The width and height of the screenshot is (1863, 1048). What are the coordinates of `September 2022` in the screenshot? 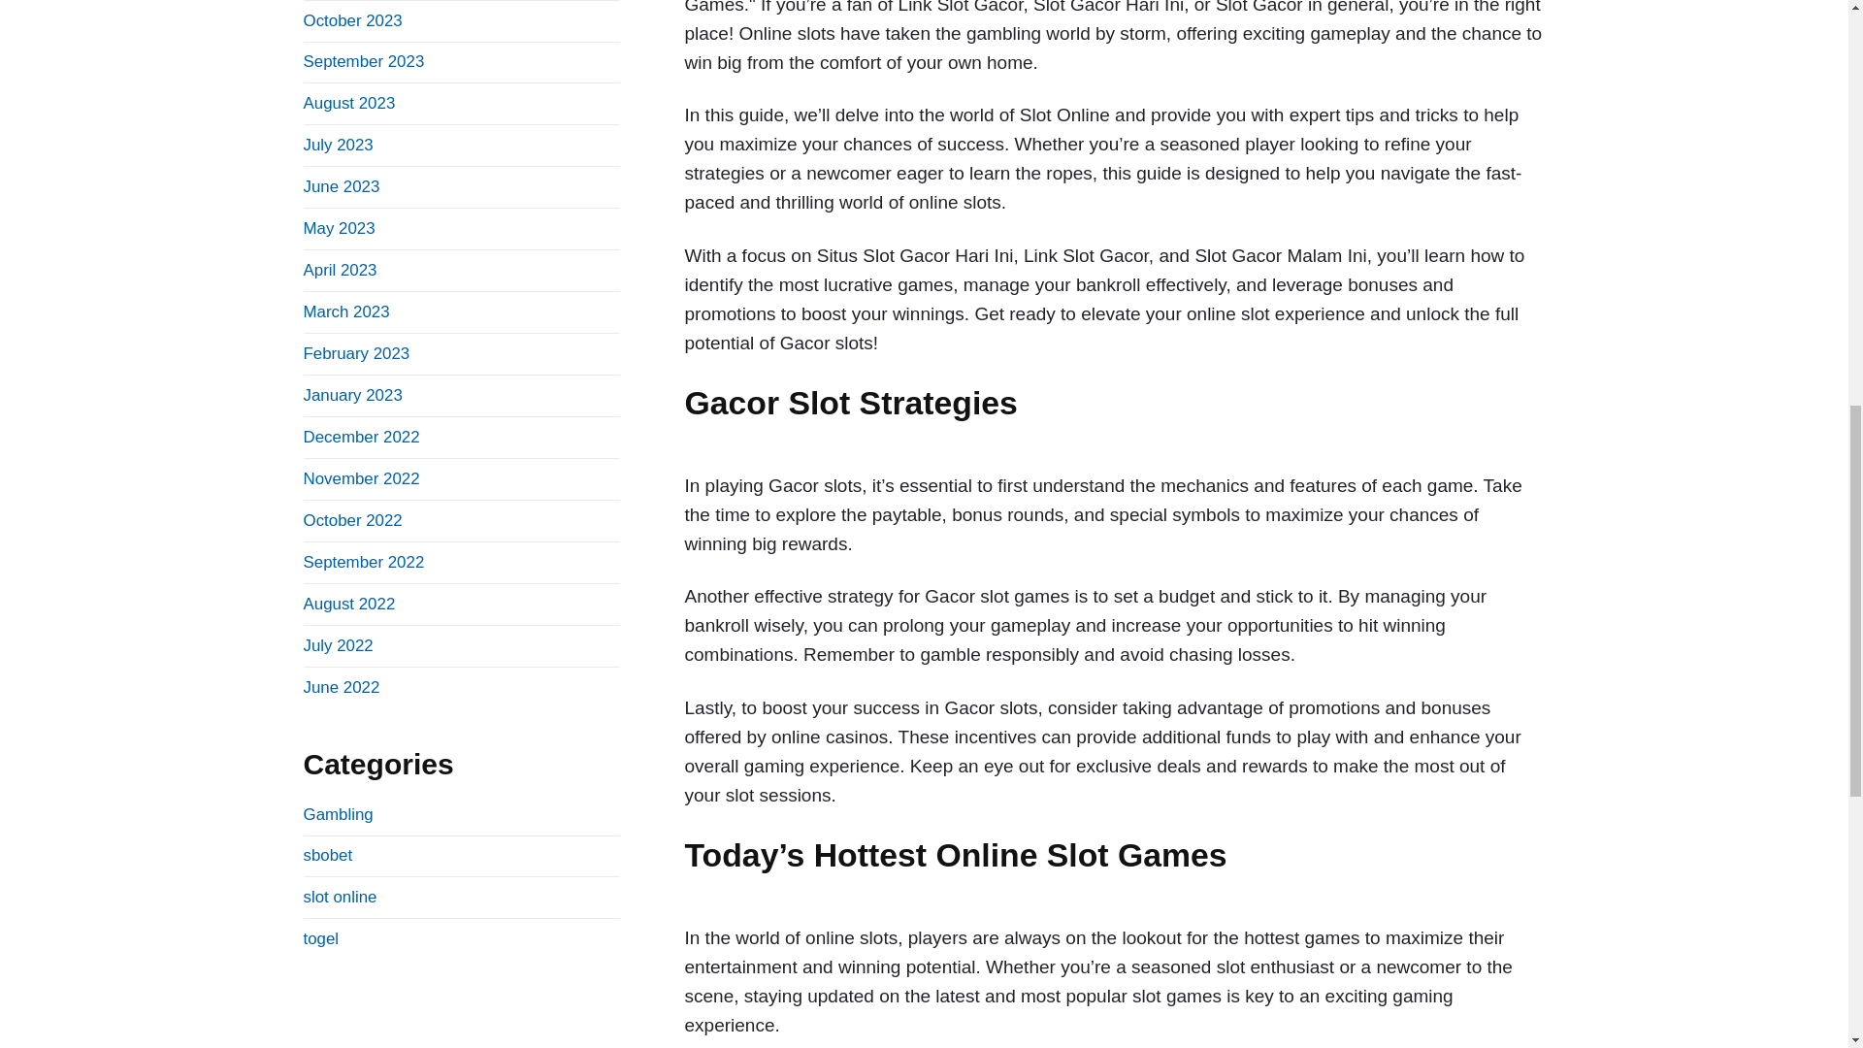 It's located at (363, 562).